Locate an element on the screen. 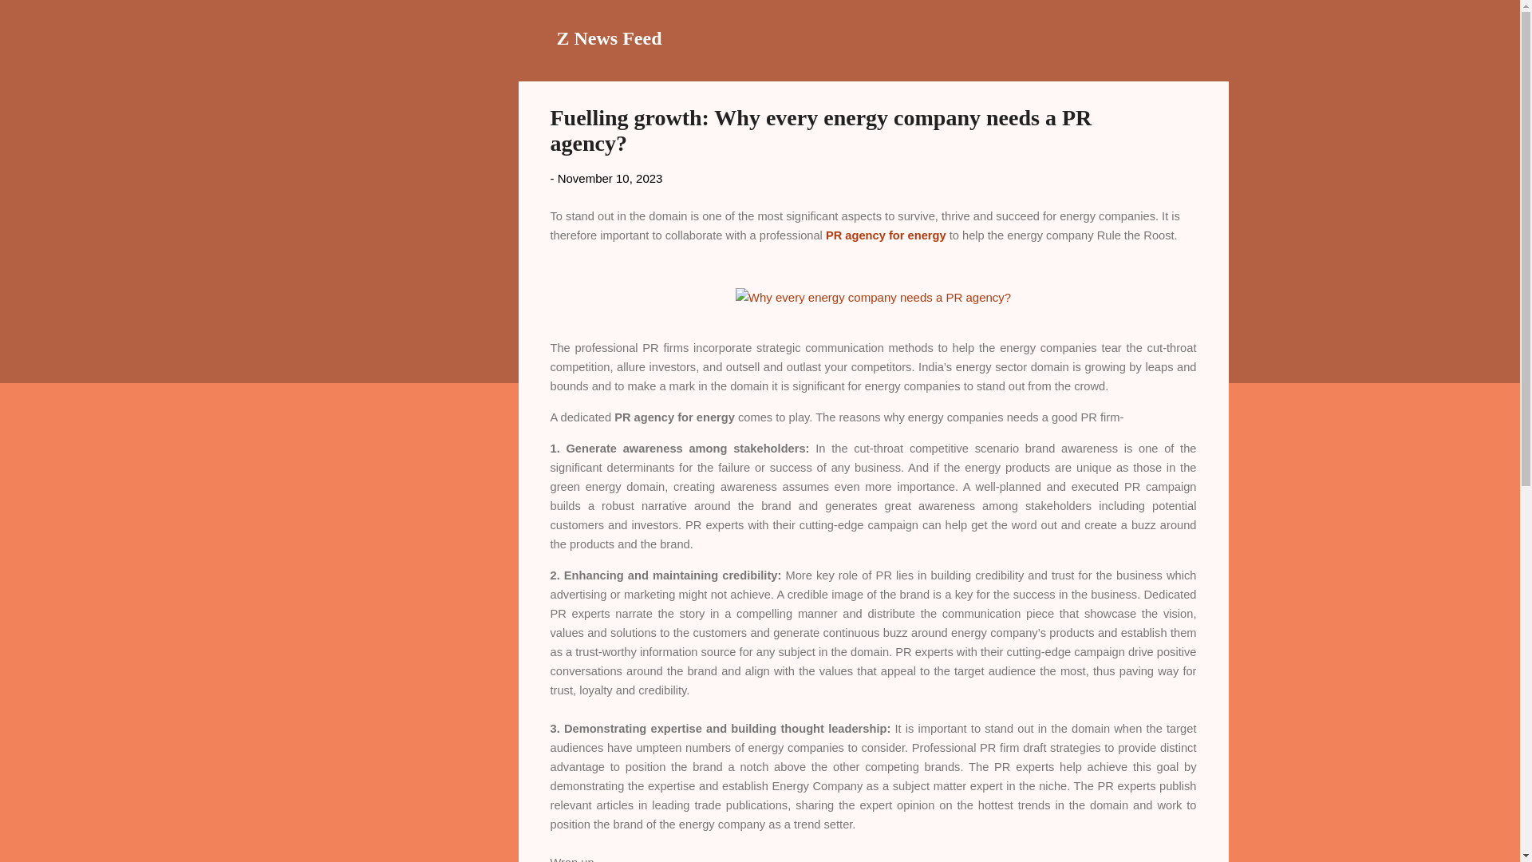 The height and width of the screenshot is (862, 1532). Z News Feed is located at coordinates (610, 38).